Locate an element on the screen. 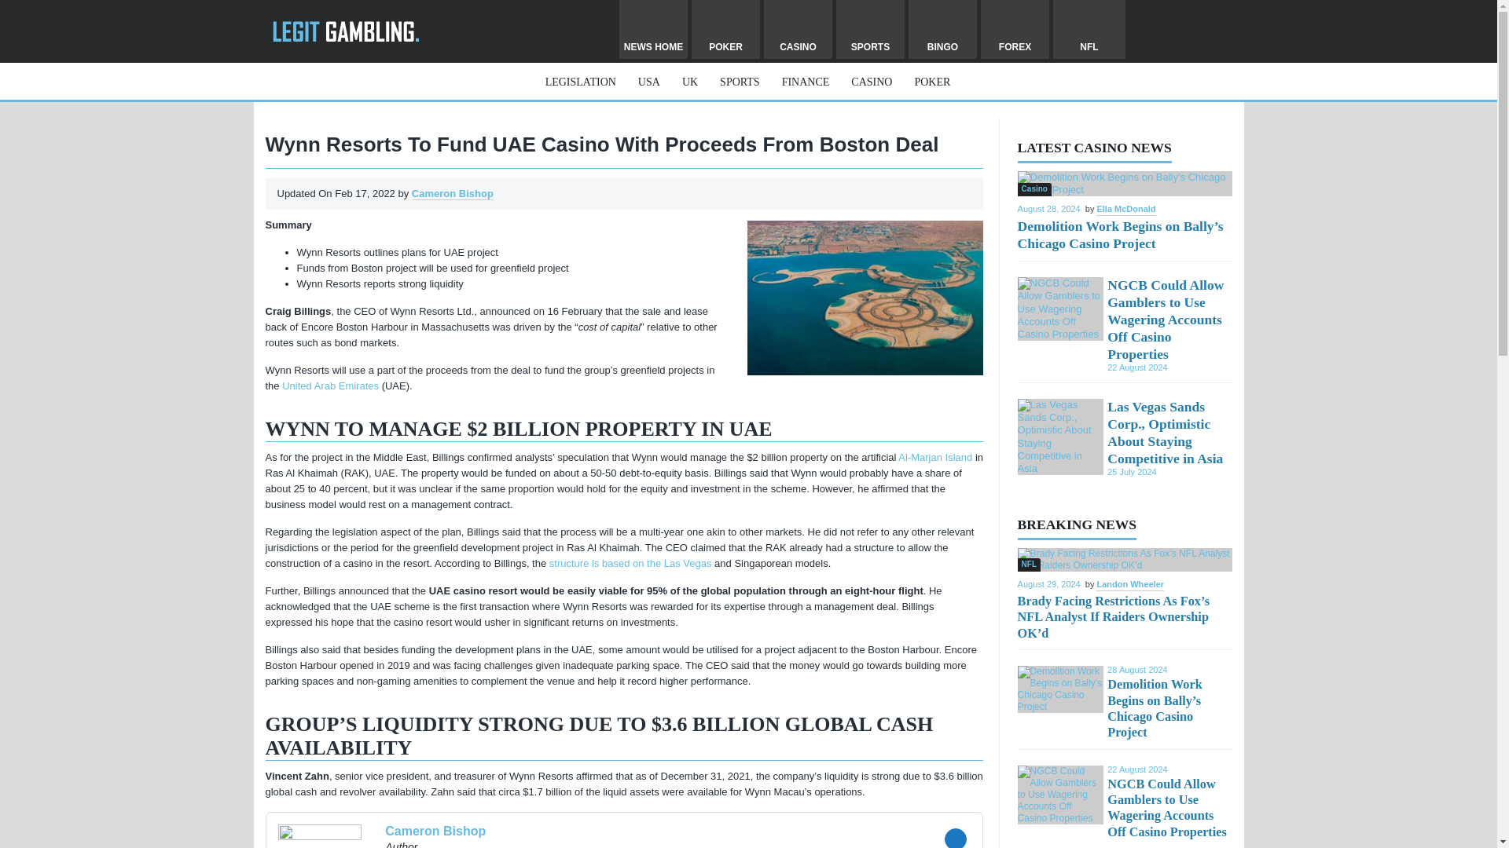 The height and width of the screenshot is (848, 1509). Al-Marjan Island is located at coordinates (934, 457).